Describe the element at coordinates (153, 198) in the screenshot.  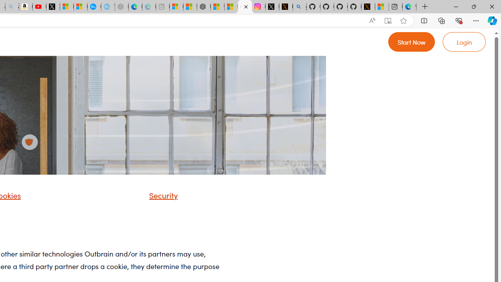
I see `Security` at that location.